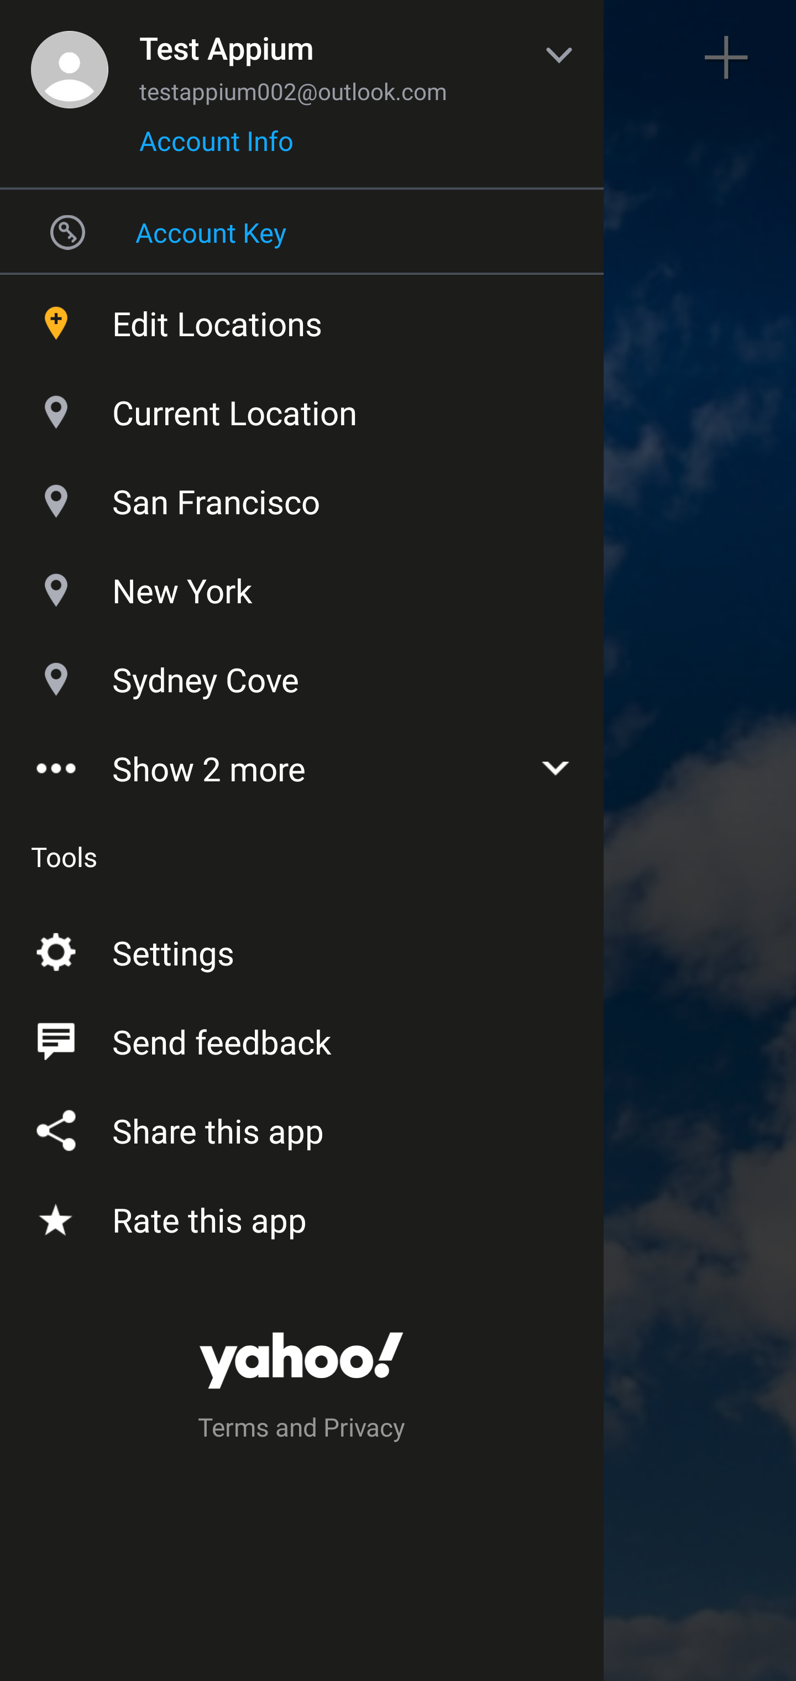 Image resolution: width=796 pixels, height=1681 pixels. I want to click on Terms and Privacy Terms and privacy button, so click(302, 1430).